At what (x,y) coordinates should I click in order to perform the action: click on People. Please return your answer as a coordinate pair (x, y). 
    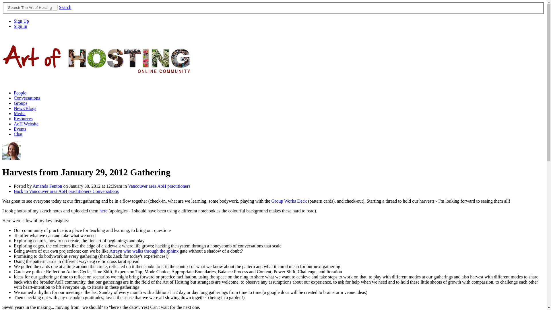
    Looking at the image, I should click on (20, 93).